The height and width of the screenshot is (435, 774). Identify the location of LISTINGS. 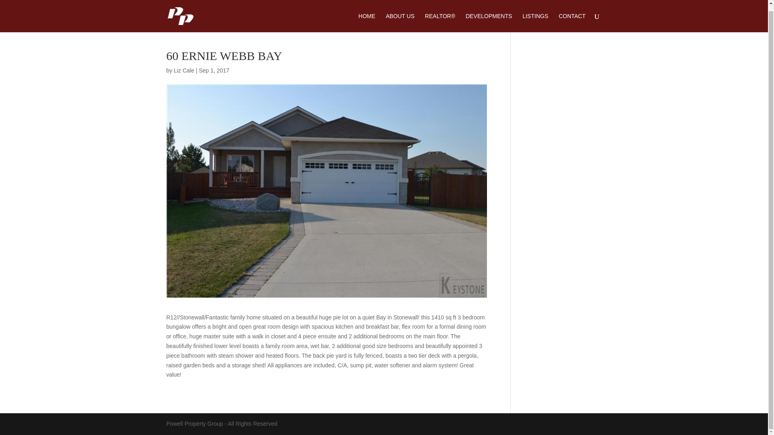
(535, 17).